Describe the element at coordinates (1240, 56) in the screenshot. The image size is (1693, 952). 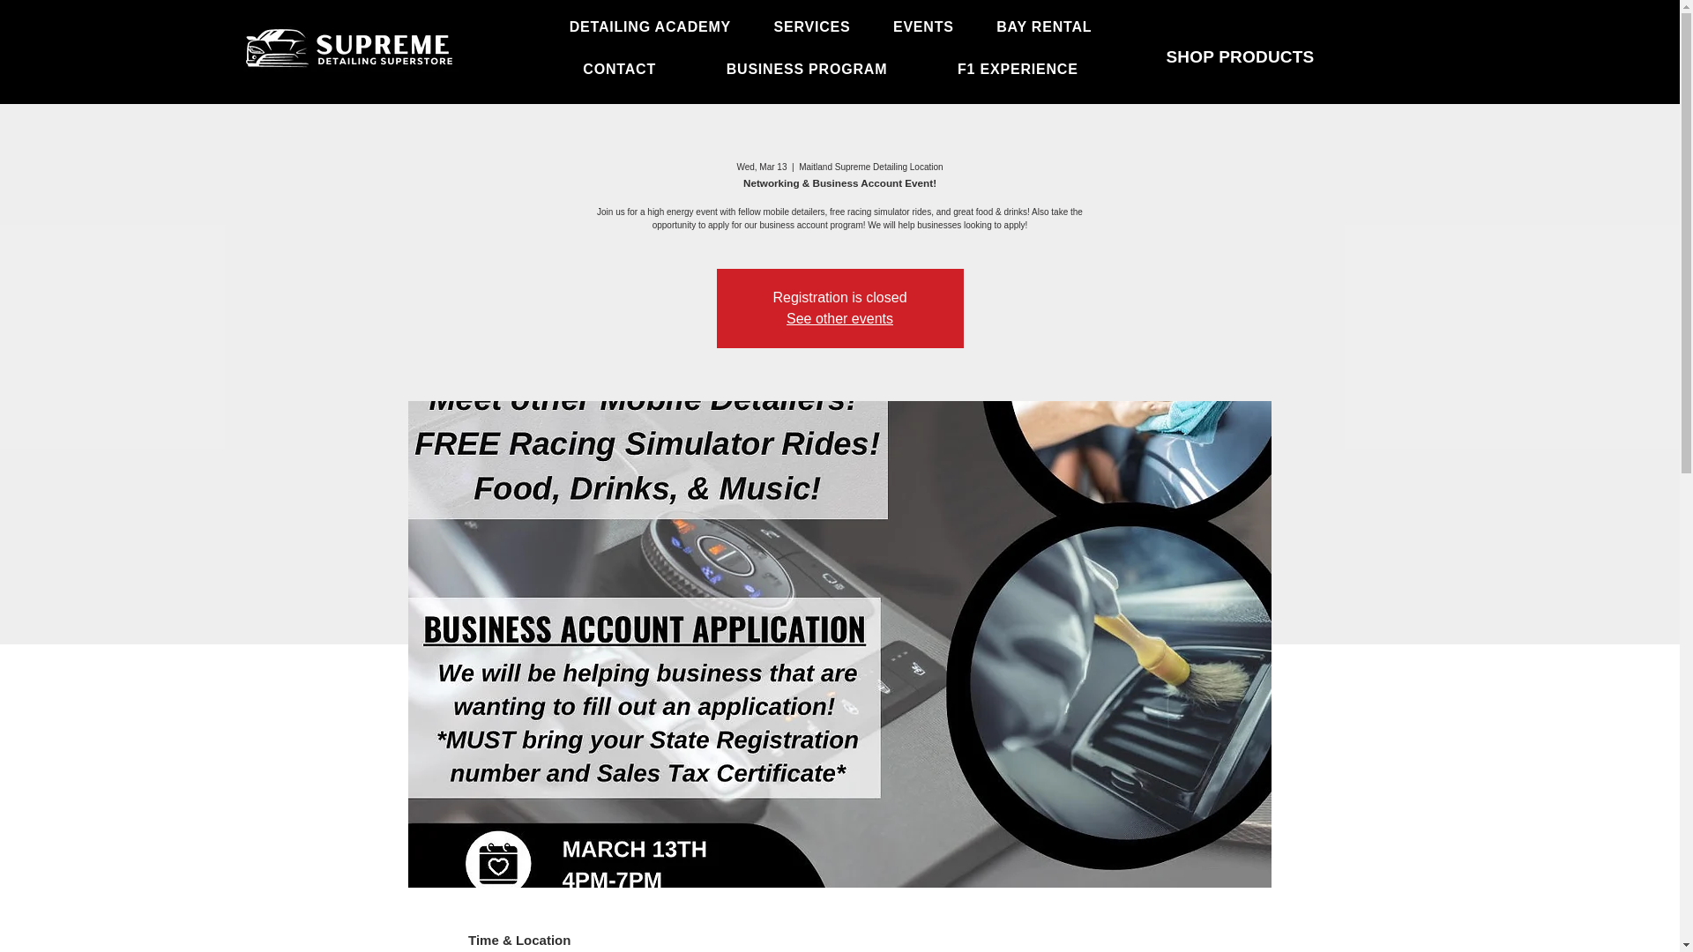
I see `SHOP PRODUCTS` at that location.